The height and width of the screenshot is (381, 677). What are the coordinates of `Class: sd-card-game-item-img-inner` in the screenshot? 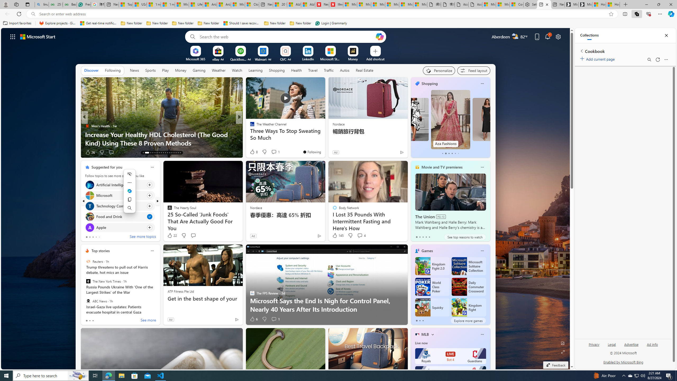 It's located at (459, 307).